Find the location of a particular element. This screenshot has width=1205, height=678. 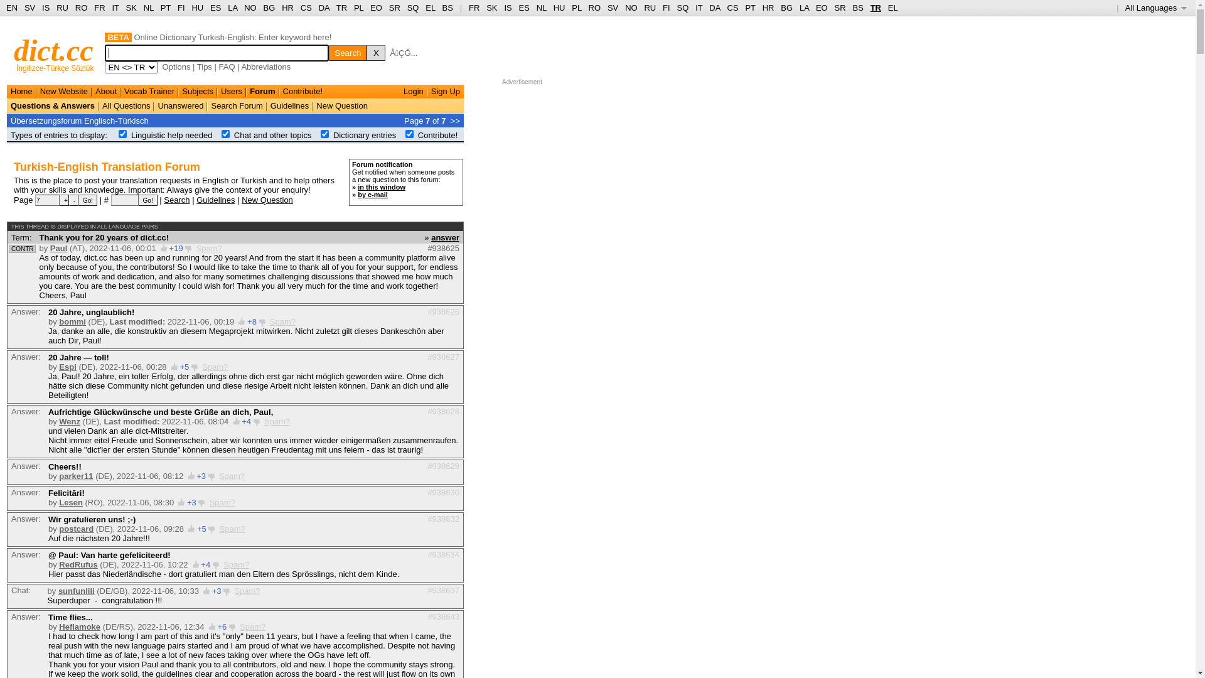

#938626 is located at coordinates (443, 311).